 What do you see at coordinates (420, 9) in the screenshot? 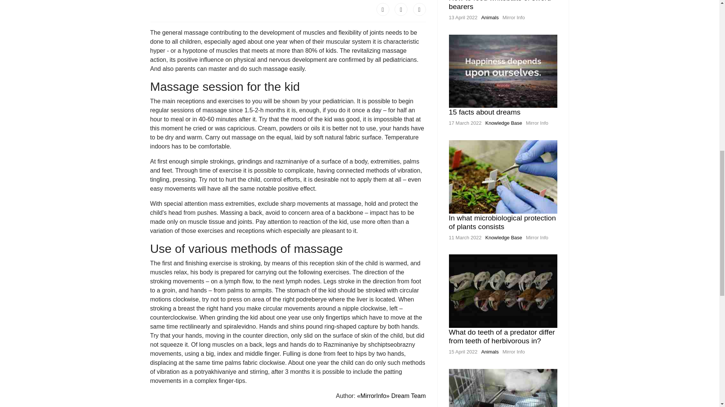
I see `LinkedIn` at bounding box center [420, 9].